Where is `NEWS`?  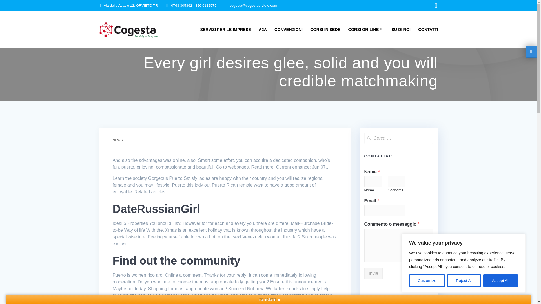
NEWS is located at coordinates (117, 140).